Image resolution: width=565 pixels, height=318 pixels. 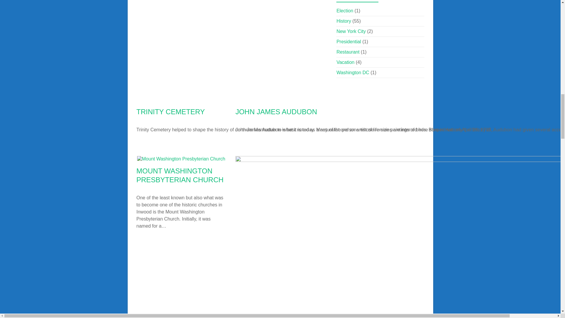 I want to click on Trinity Cemetery, so click(x=325, y=100).